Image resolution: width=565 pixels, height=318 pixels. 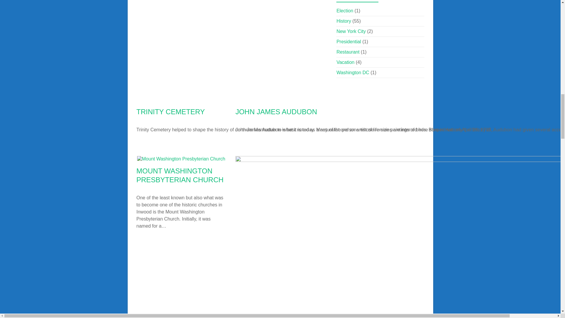 I want to click on Trinity Cemetery, so click(x=325, y=100).